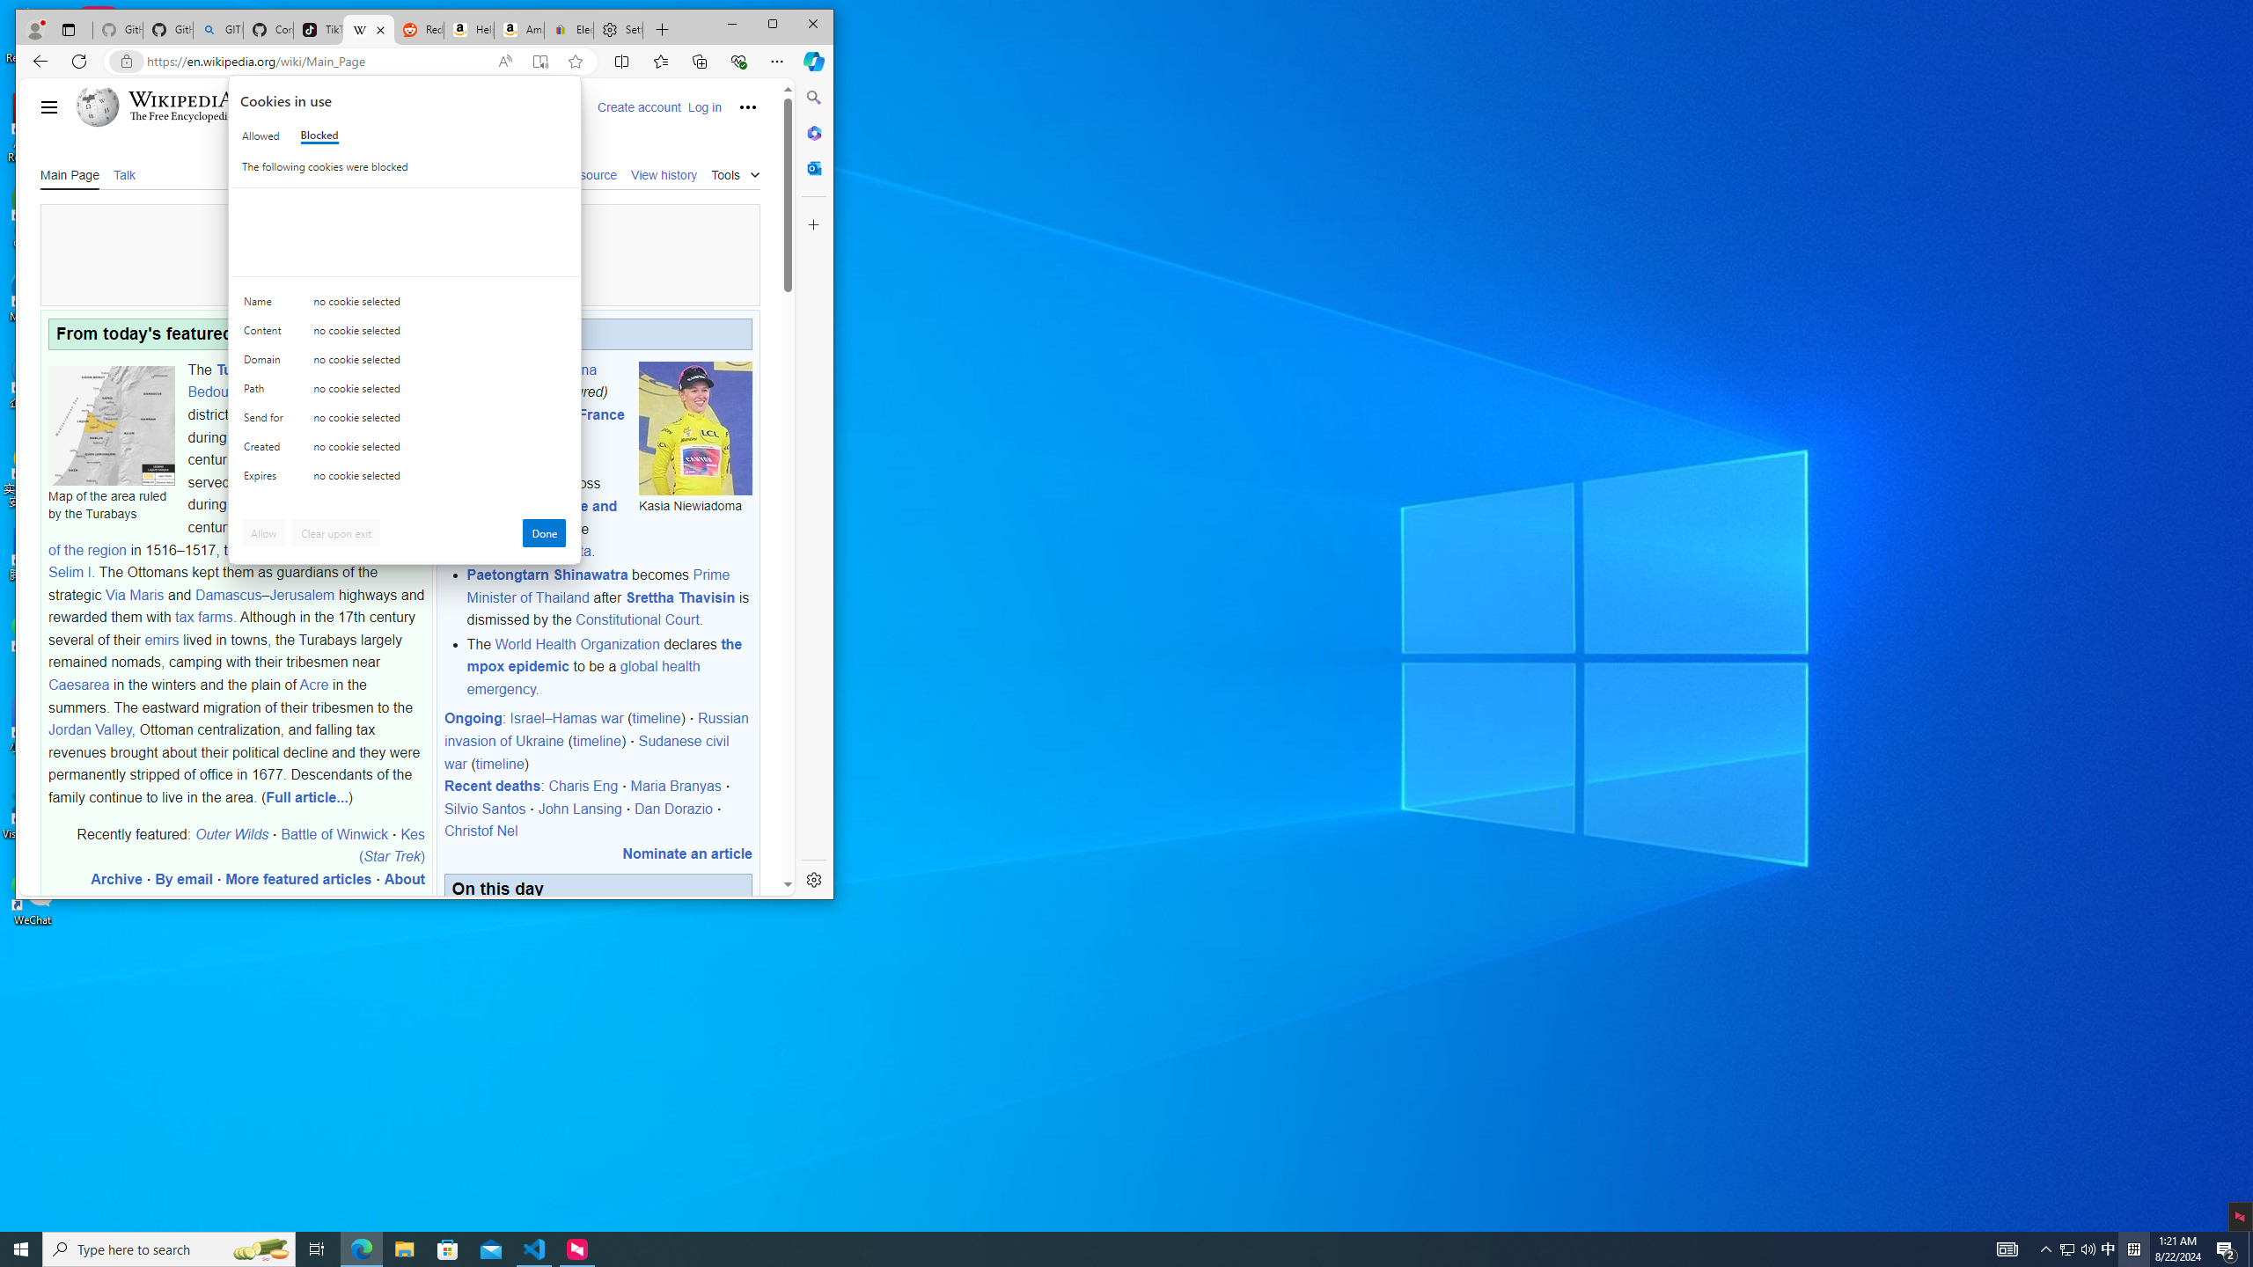 Image resolution: width=2253 pixels, height=1267 pixels. What do you see at coordinates (2250, 1249) in the screenshot?
I see `Show desktop` at bounding box center [2250, 1249].